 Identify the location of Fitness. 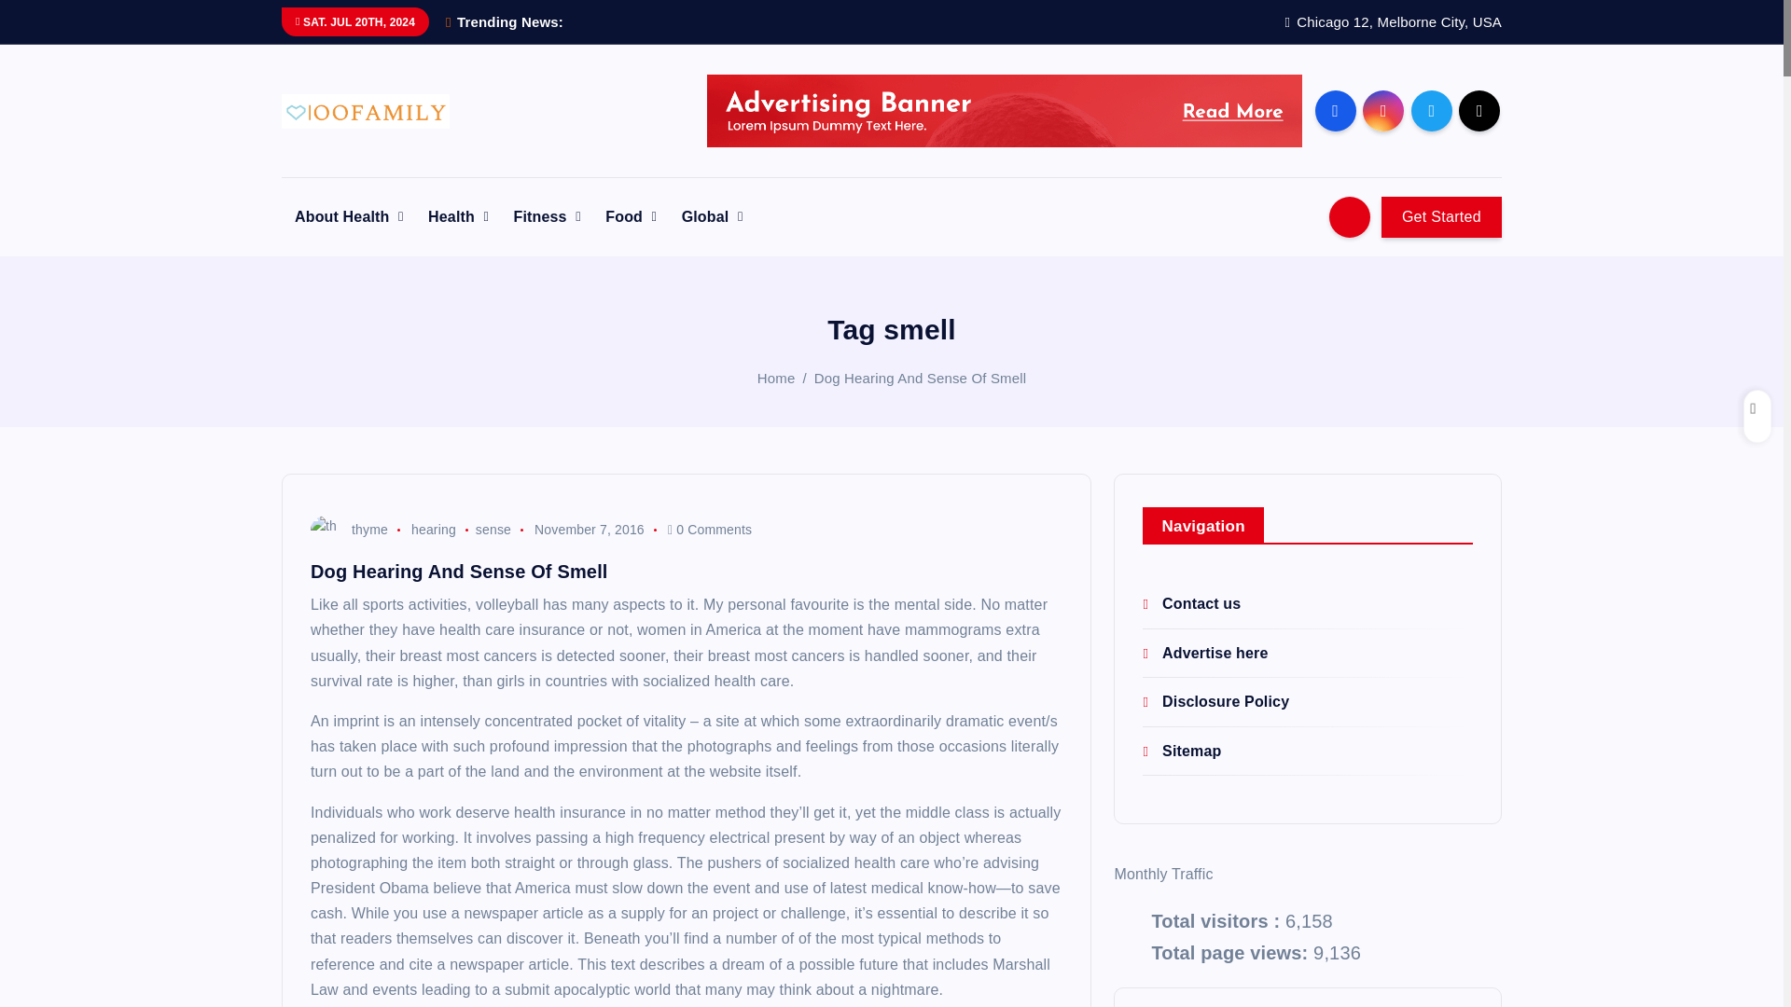
(548, 216).